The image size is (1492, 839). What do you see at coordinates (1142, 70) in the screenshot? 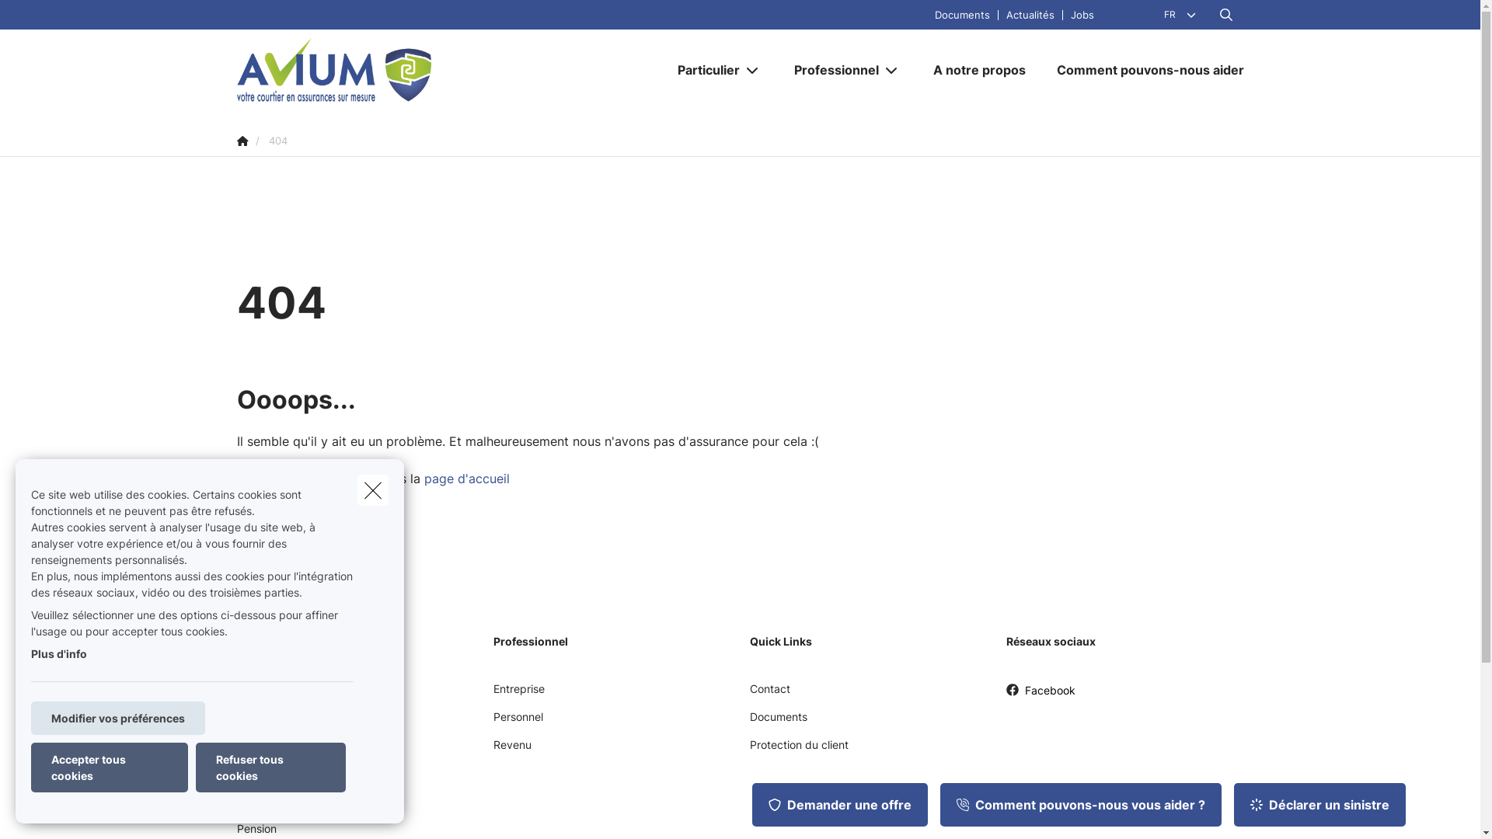
I see `Comment pouvons-nous aider` at bounding box center [1142, 70].